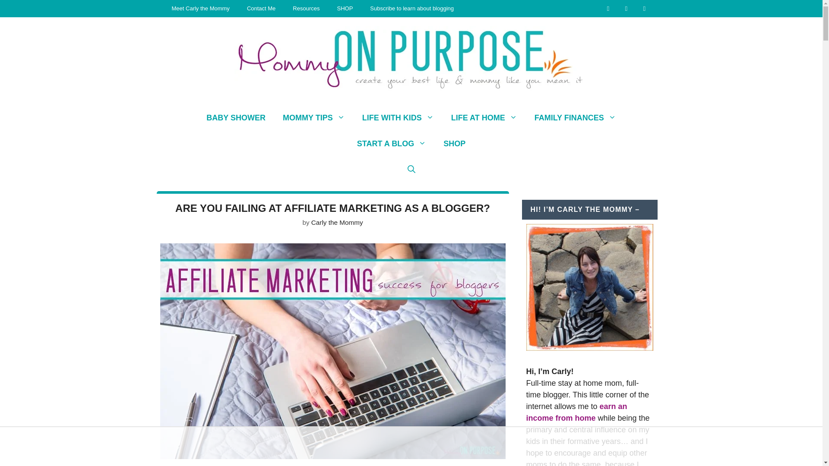 The height and width of the screenshot is (466, 829). What do you see at coordinates (306, 9) in the screenshot?
I see `Resources` at bounding box center [306, 9].